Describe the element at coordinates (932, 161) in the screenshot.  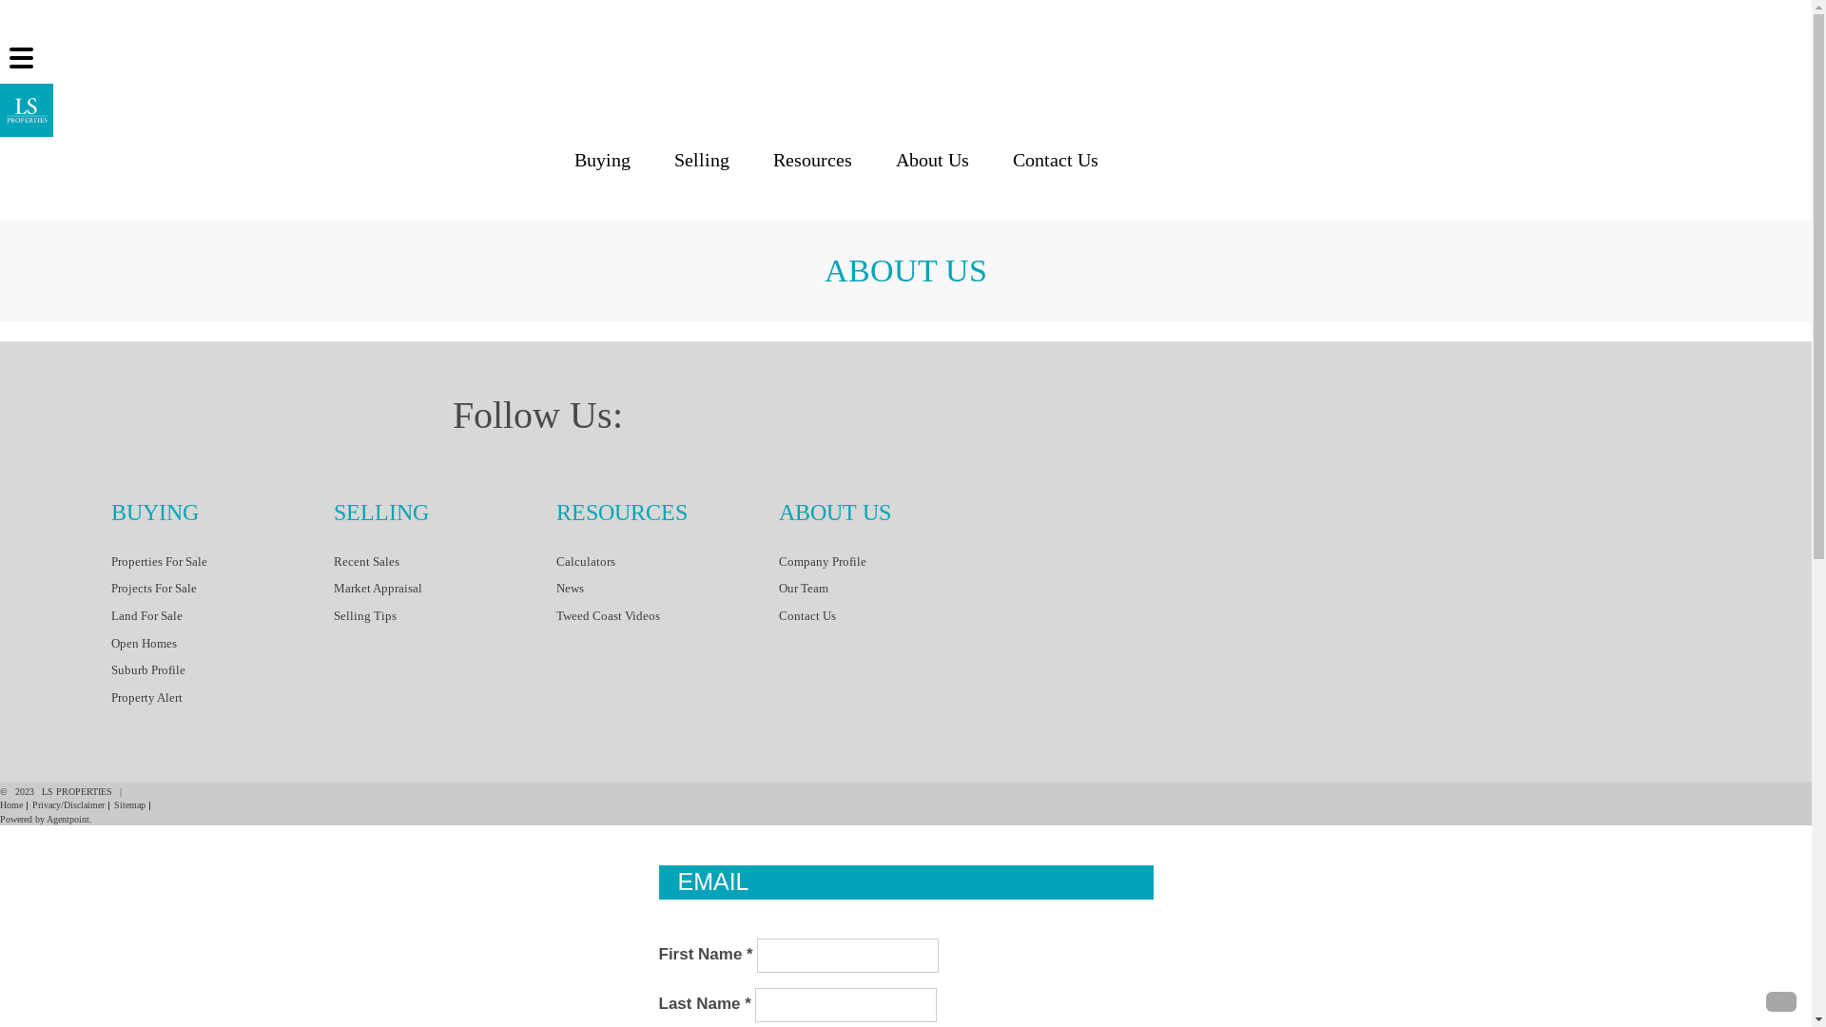
I see `About Us` at that location.